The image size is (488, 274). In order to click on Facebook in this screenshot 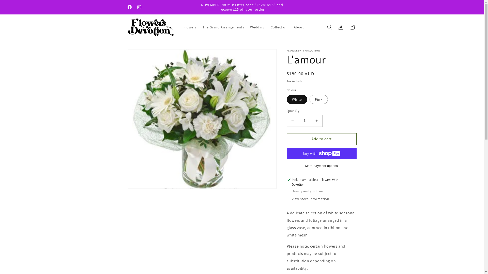, I will do `click(129, 7)`.